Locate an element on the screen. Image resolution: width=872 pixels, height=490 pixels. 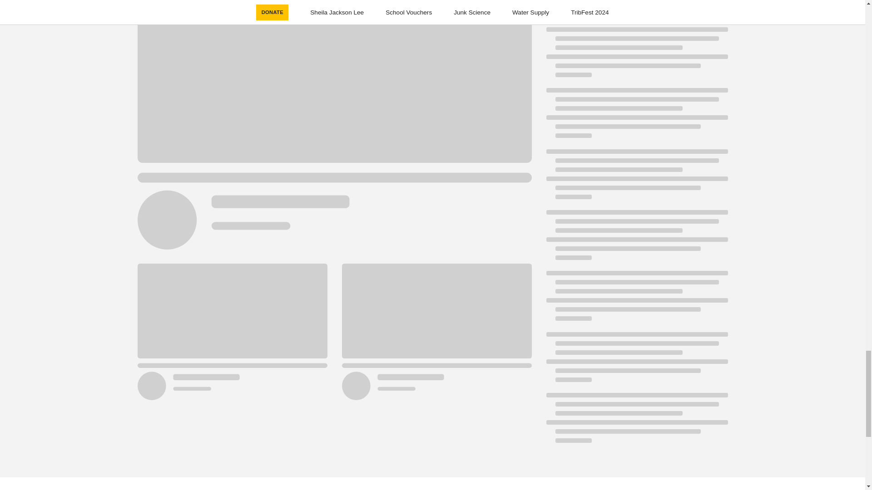
Loading indicator is located at coordinates (636, 179).